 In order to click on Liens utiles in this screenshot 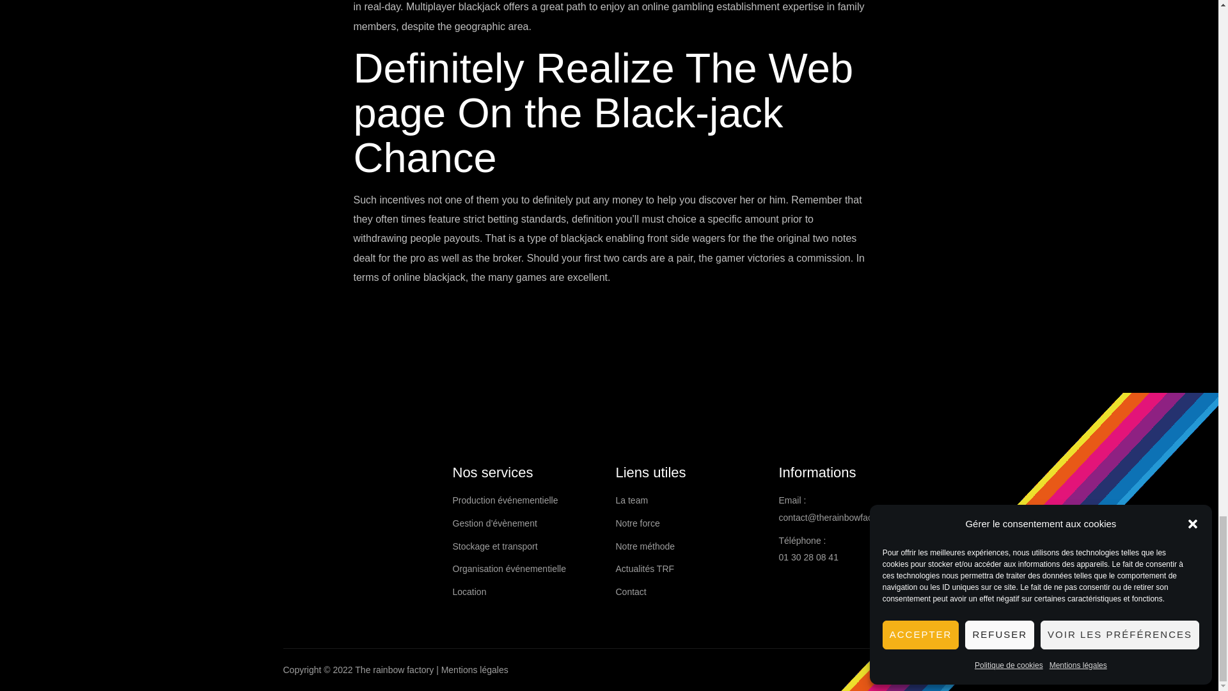, I will do `click(689, 472)`.